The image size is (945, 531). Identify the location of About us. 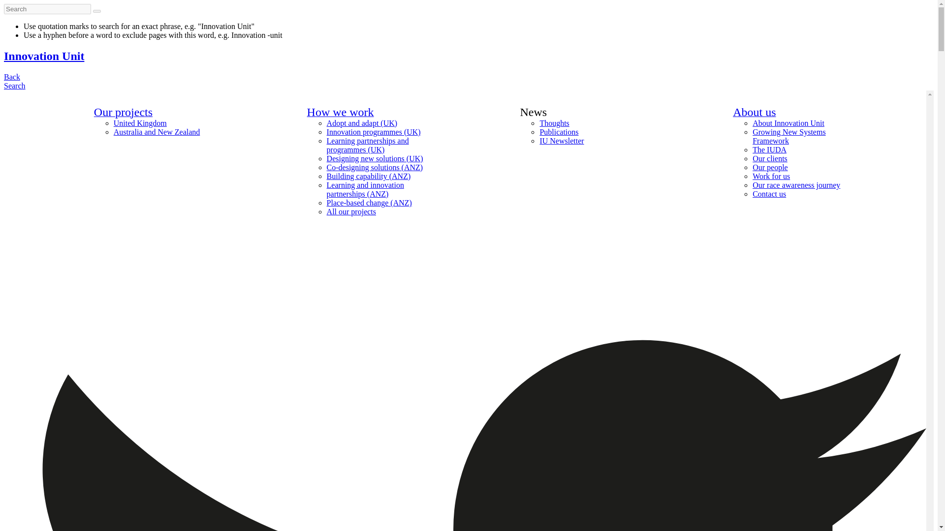
(754, 113).